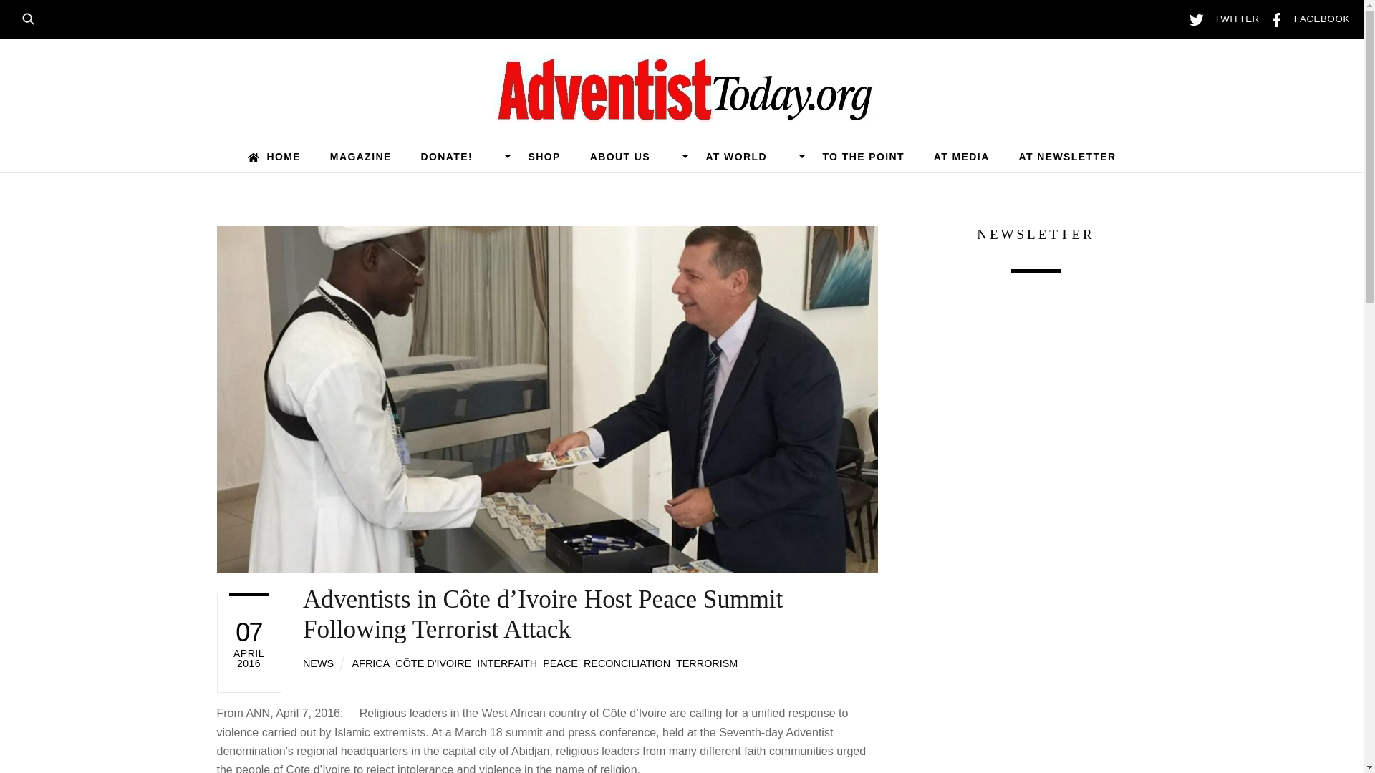  What do you see at coordinates (627, 663) in the screenshot?
I see `RECONCILIATION` at bounding box center [627, 663].